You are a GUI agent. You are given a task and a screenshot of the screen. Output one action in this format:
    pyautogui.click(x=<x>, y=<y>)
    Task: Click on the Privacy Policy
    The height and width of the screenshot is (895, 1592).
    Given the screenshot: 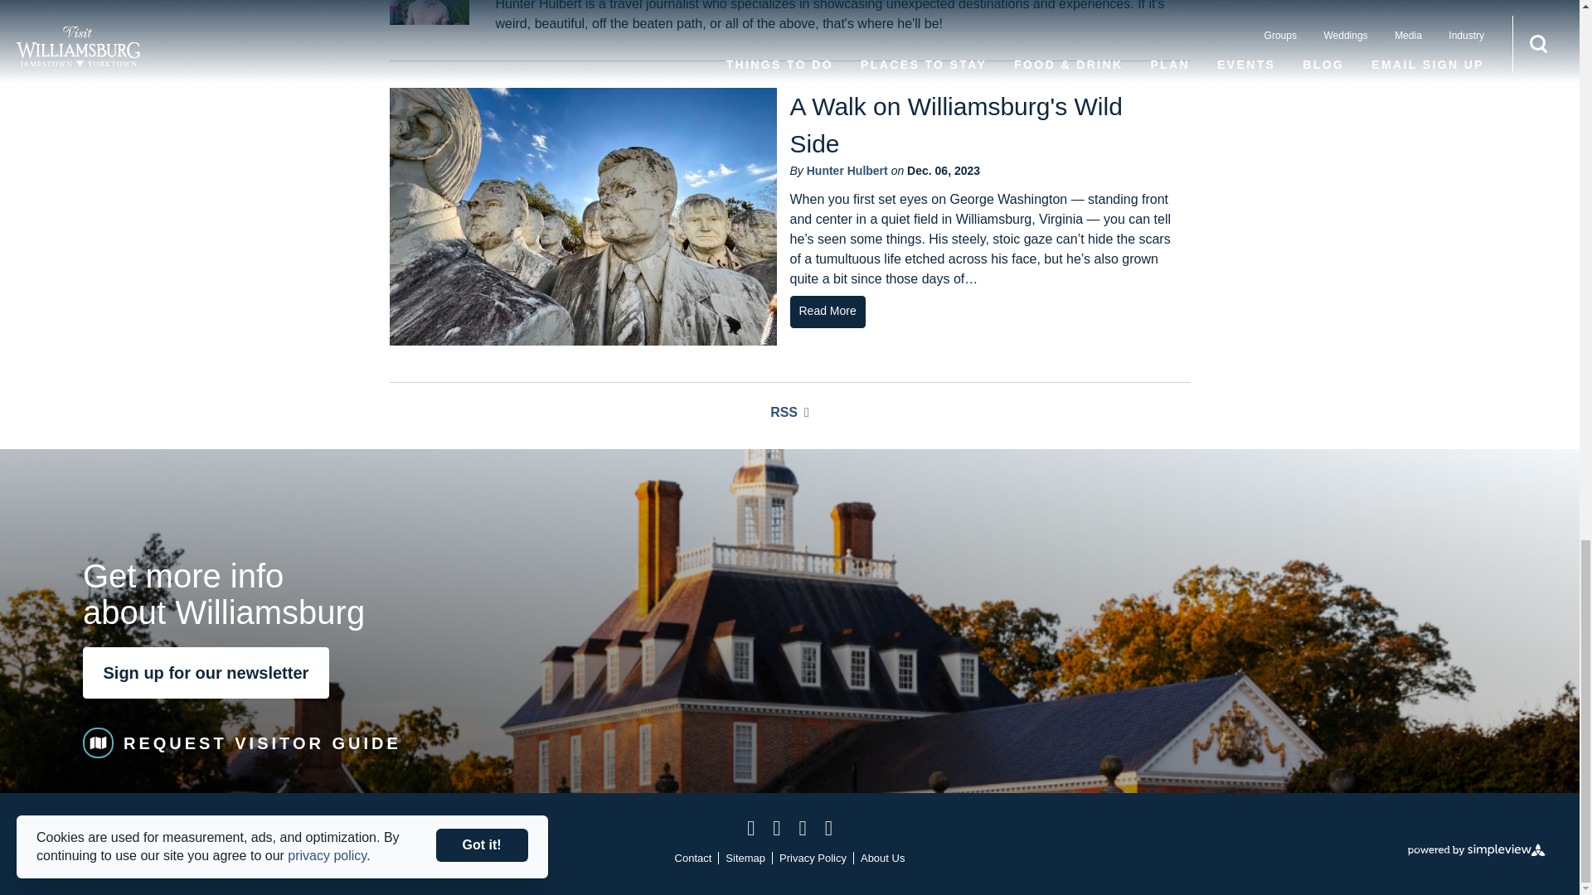 What is the action you would take?
    pyautogui.click(x=813, y=859)
    